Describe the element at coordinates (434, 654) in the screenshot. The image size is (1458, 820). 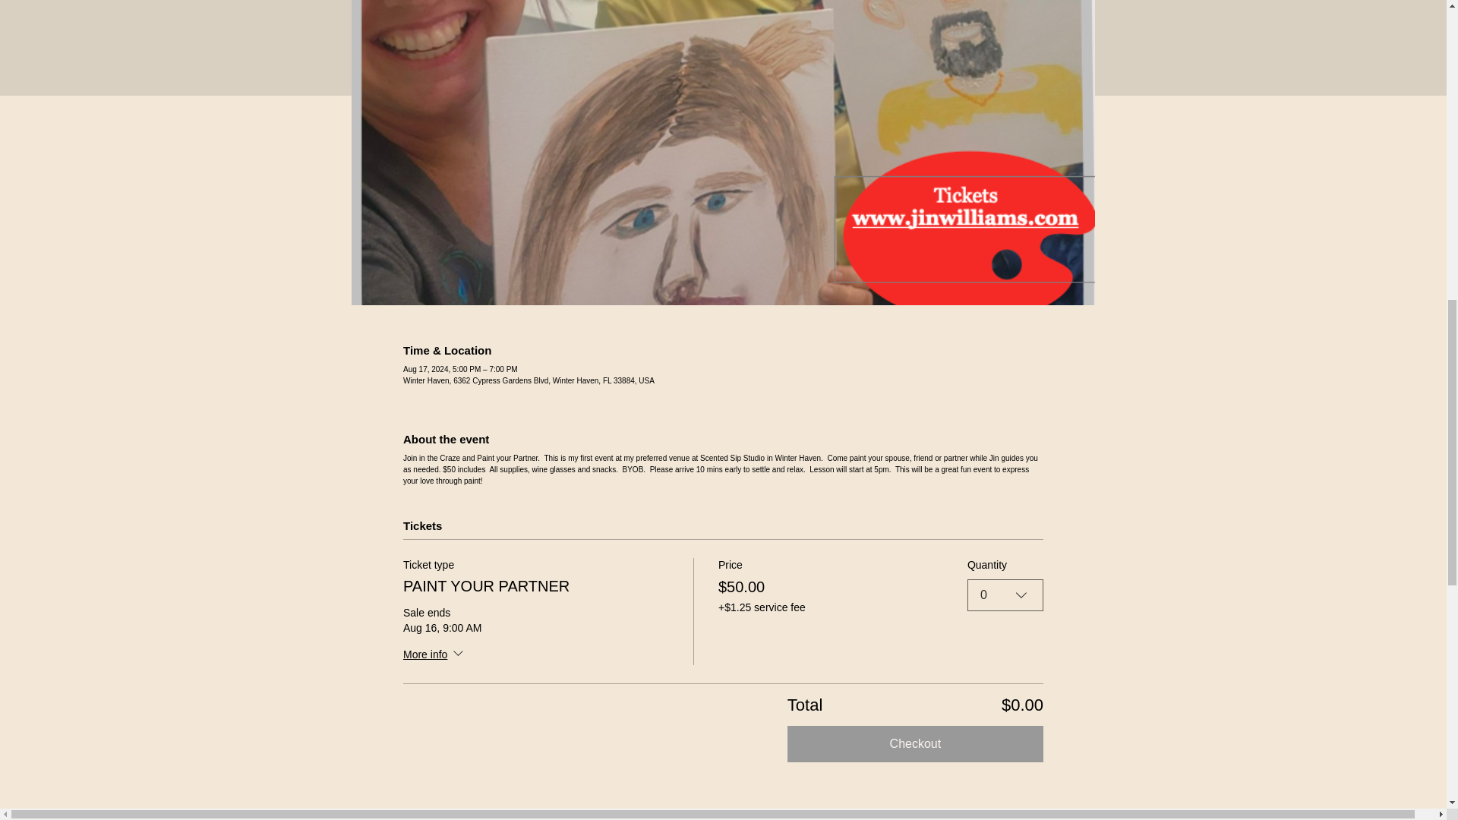
I see `More info` at that location.